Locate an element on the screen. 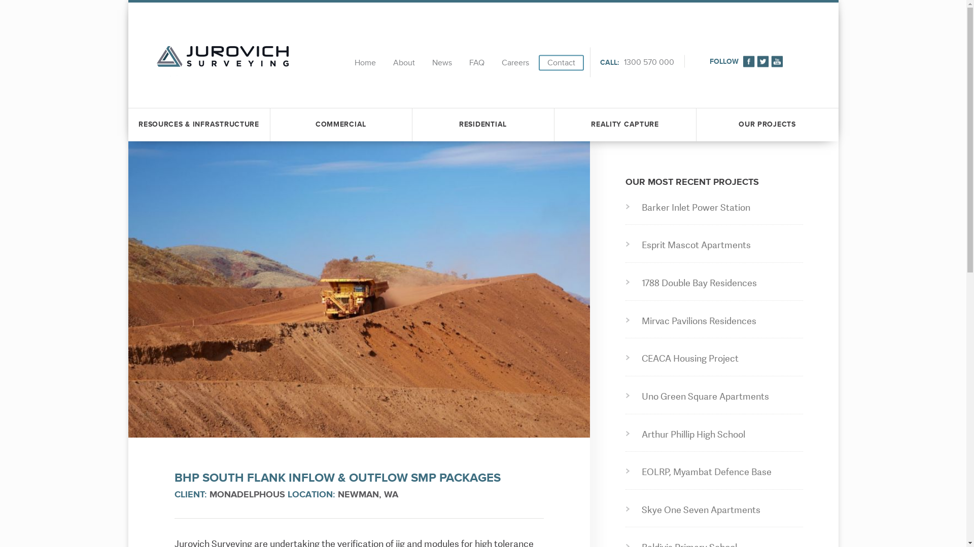  EOLRP, Myambat Defence Base is located at coordinates (717, 472).